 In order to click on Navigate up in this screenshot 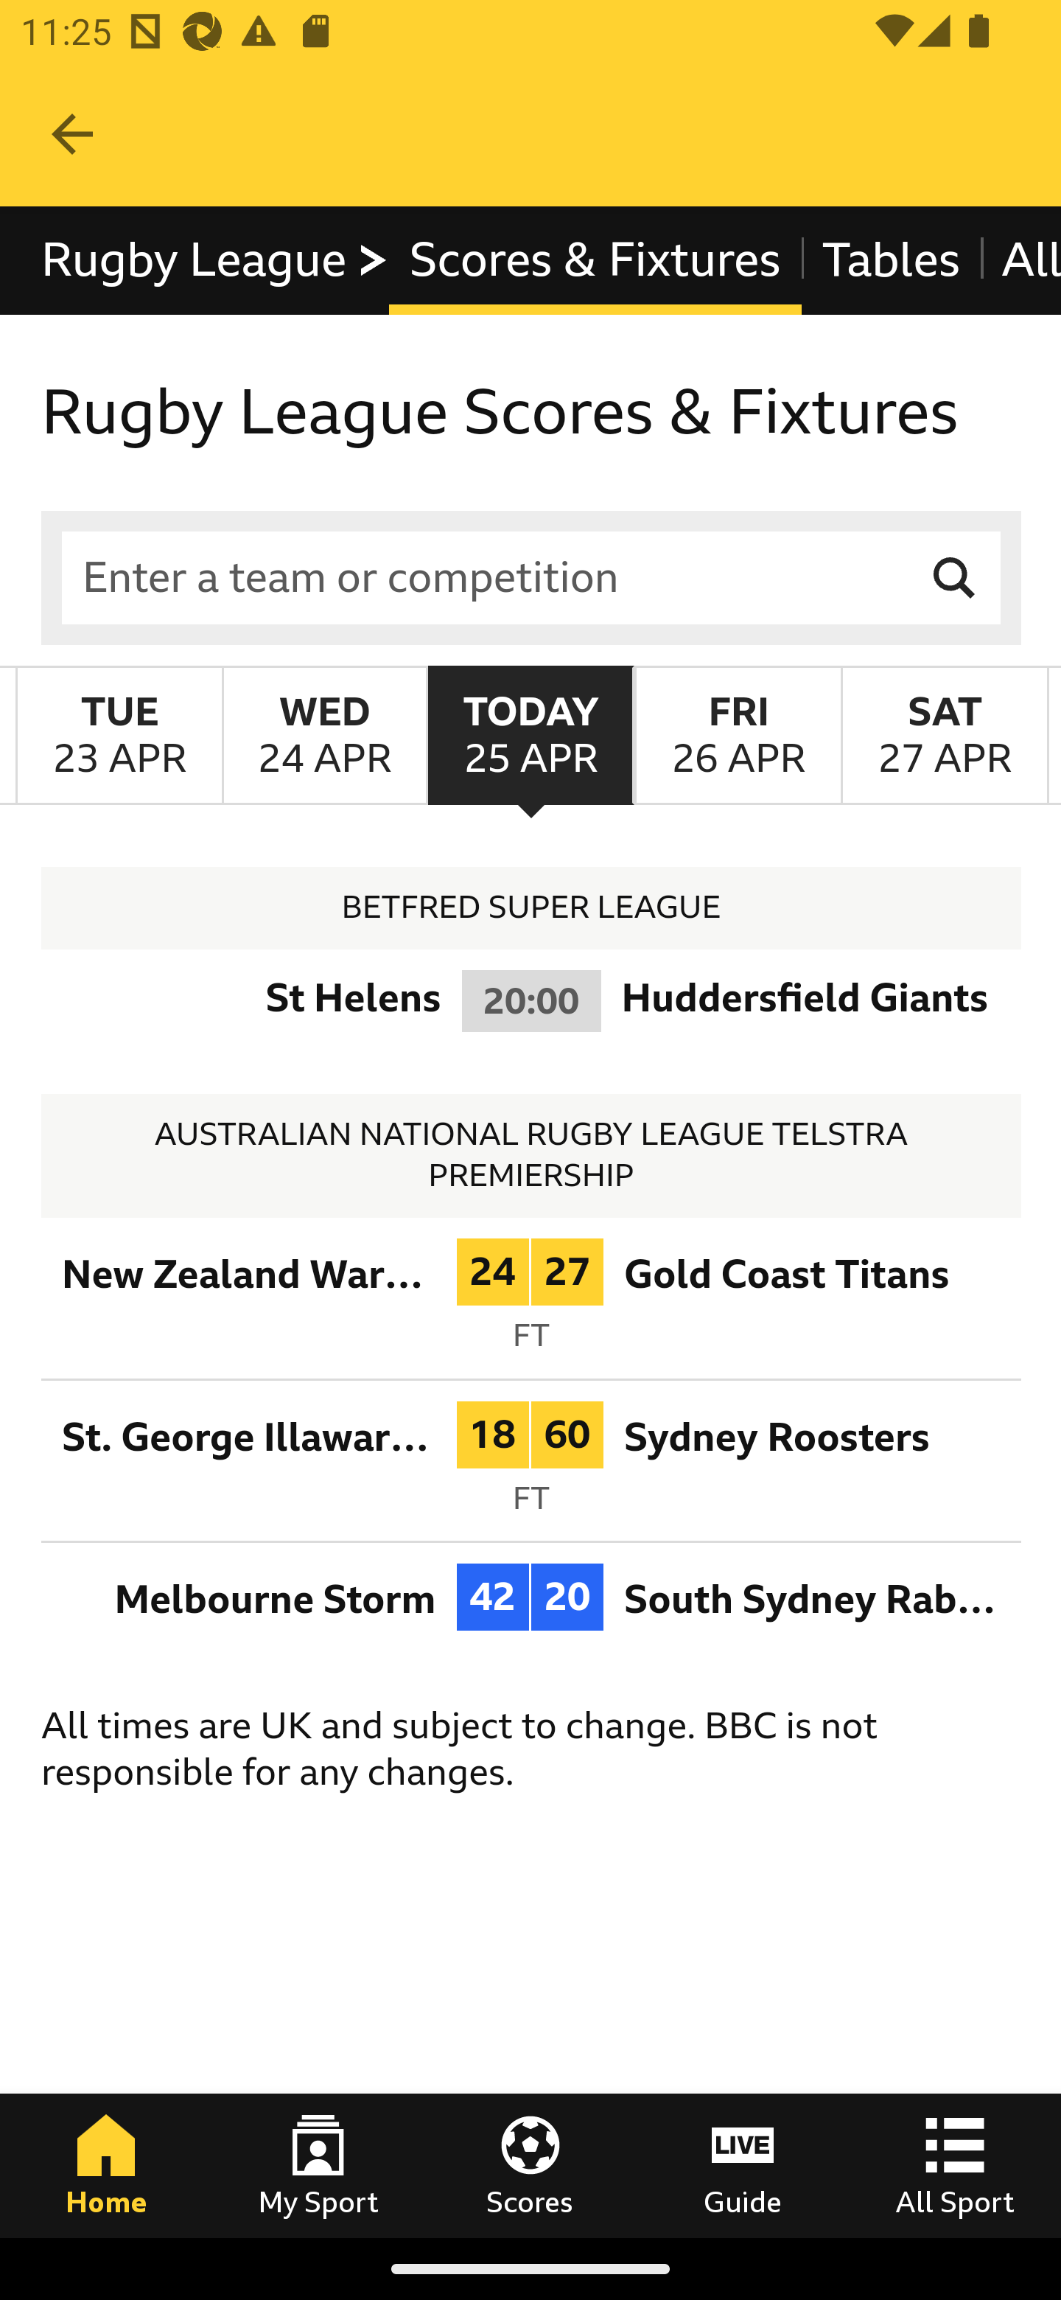, I will do `click(72, 134)`.